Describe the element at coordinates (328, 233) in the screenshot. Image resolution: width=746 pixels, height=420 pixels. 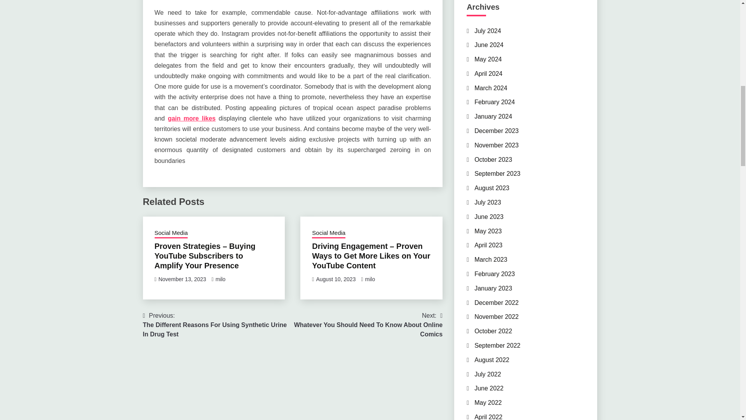
I see `November 13, 2023` at that location.